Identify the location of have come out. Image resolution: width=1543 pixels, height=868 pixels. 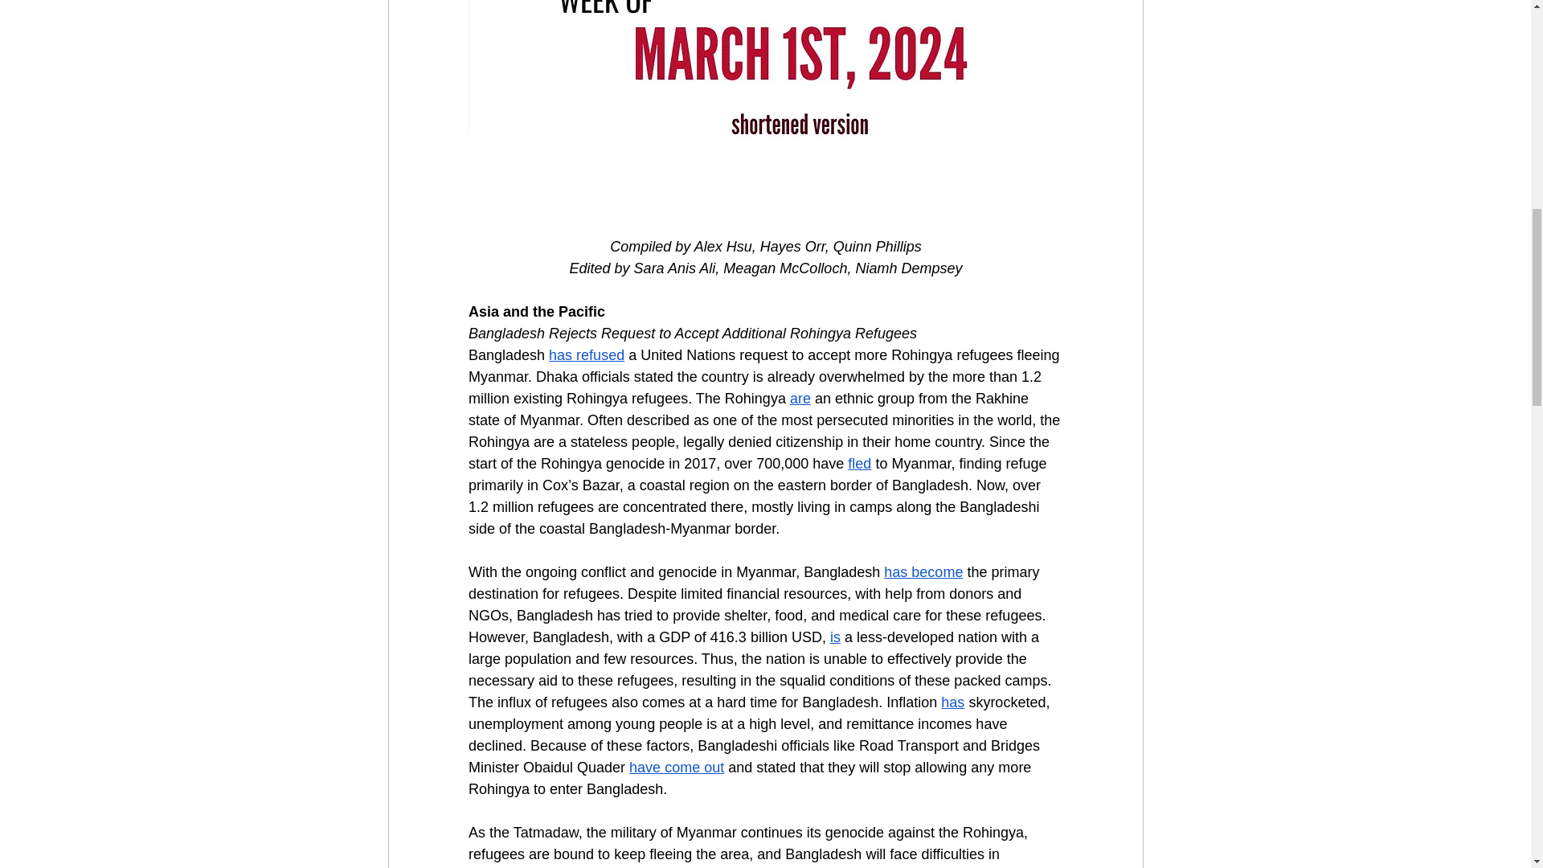
(677, 768).